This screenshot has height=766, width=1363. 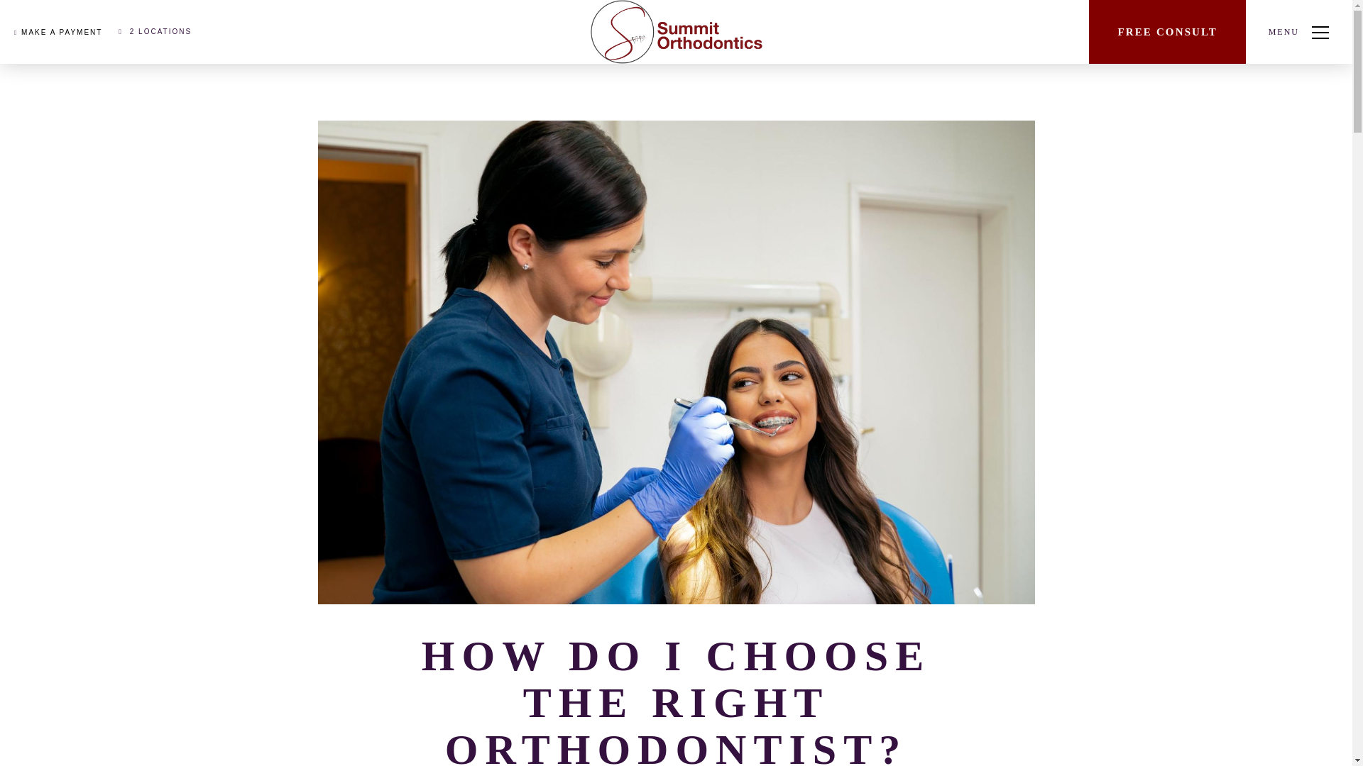 I want to click on FREE CONSULT, so click(x=1167, y=31).